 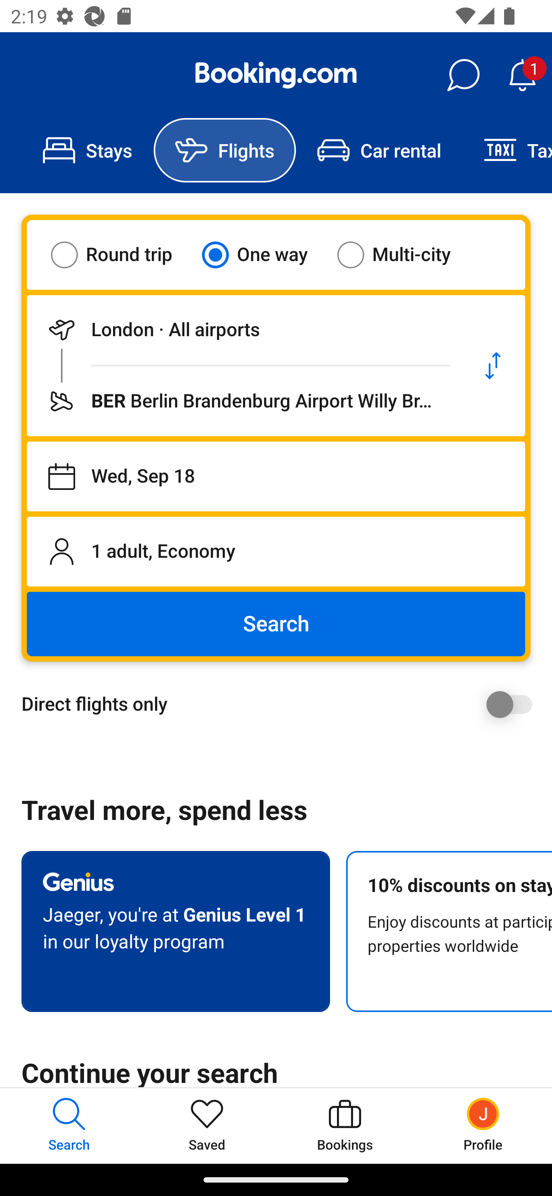 What do you see at coordinates (403, 255) in the screenshot?
I see `Multi-city` at bounding box center [403, 255].